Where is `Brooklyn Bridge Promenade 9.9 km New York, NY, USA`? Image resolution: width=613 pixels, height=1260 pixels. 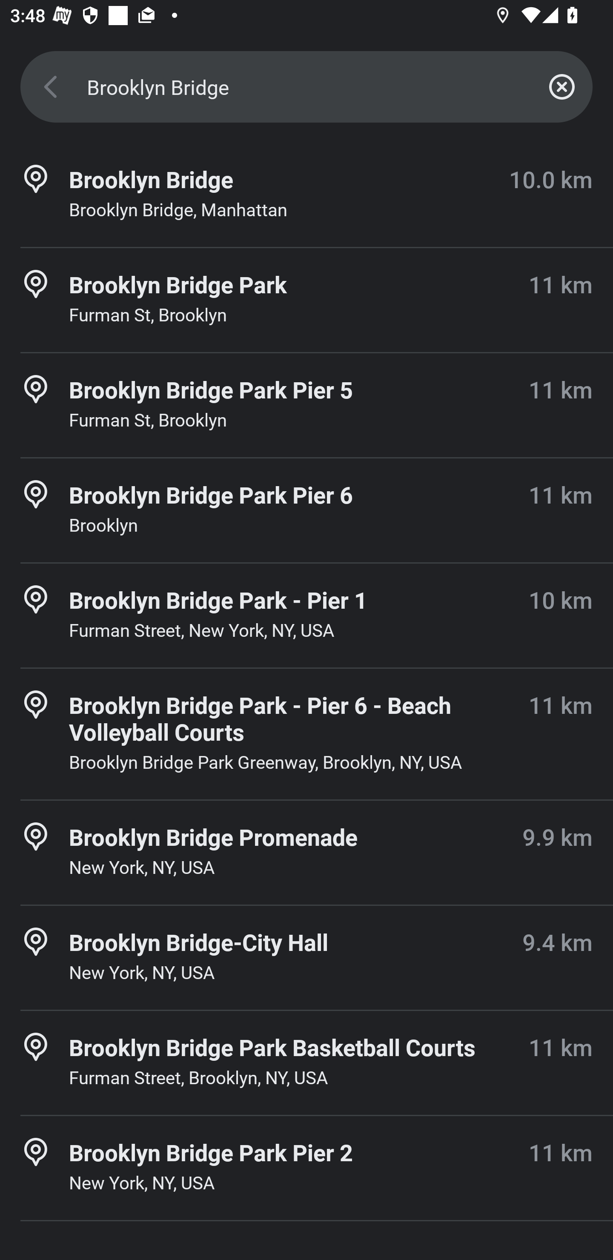
Brooklyn Bridge Promenade 9.9 km New York, NY, USA is located at coordinates (306, 852).